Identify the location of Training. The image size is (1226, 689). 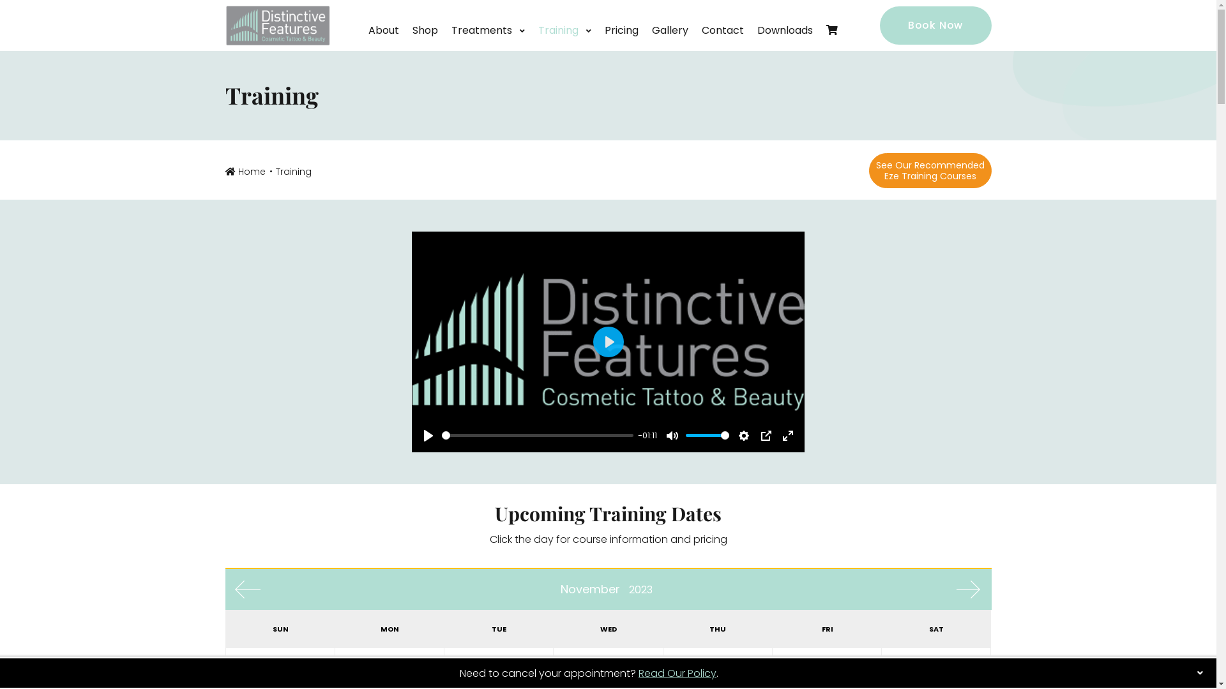
(564, 43).